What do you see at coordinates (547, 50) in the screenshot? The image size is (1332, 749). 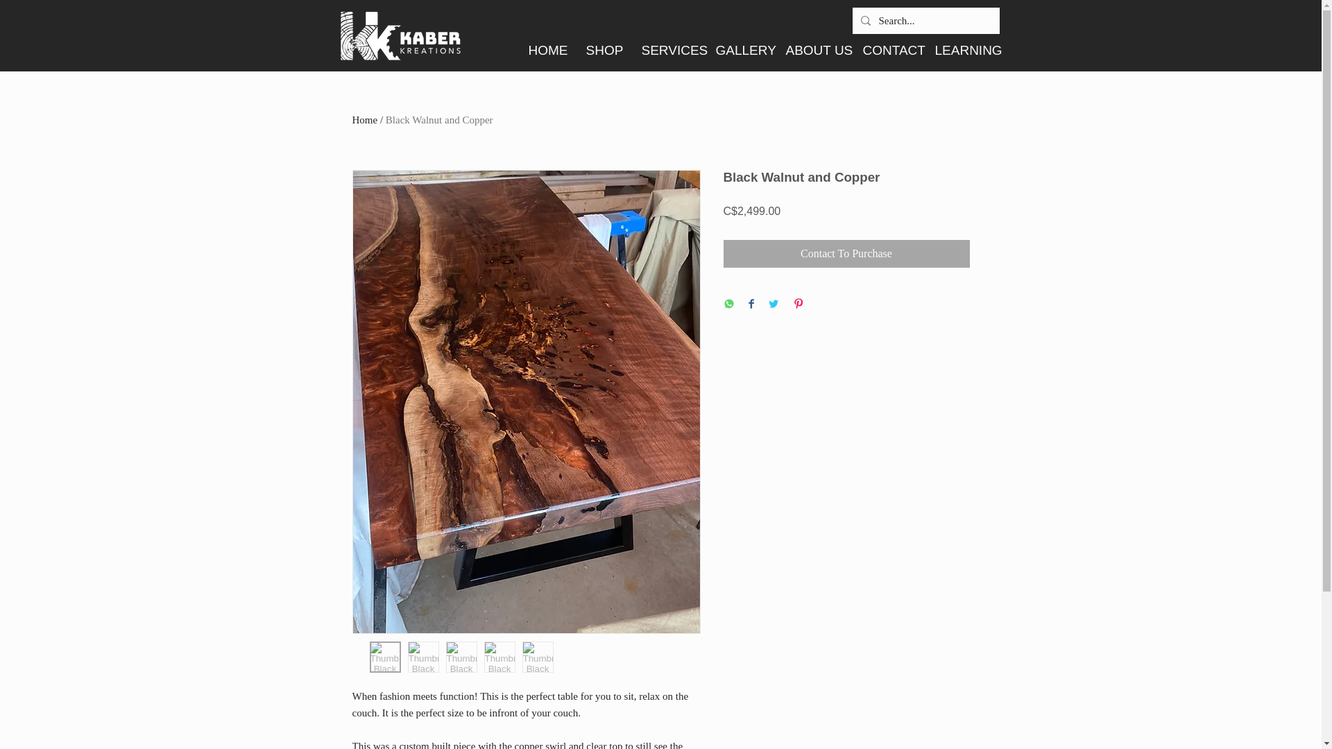 I see `HOME` at bounding box center [547, 50].